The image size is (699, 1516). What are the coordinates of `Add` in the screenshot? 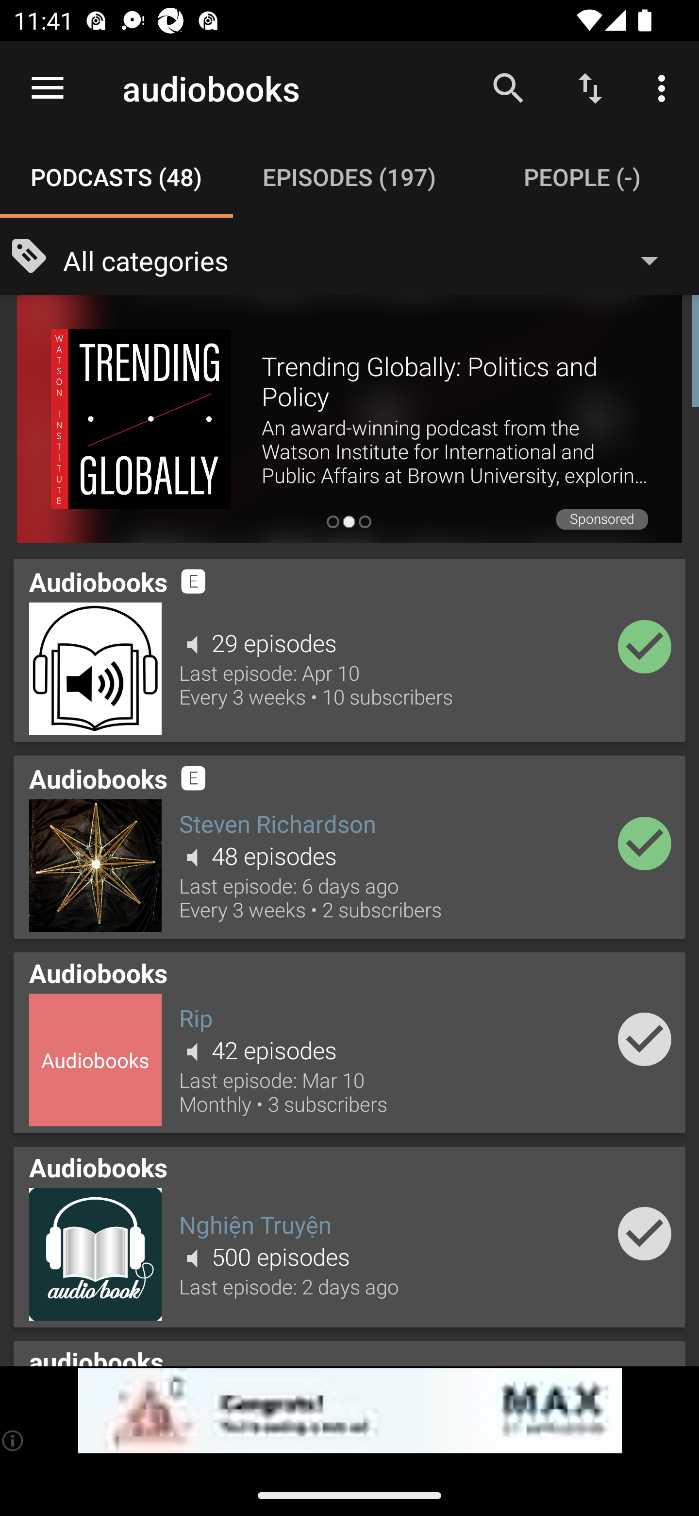 It's located at (645, 1039).